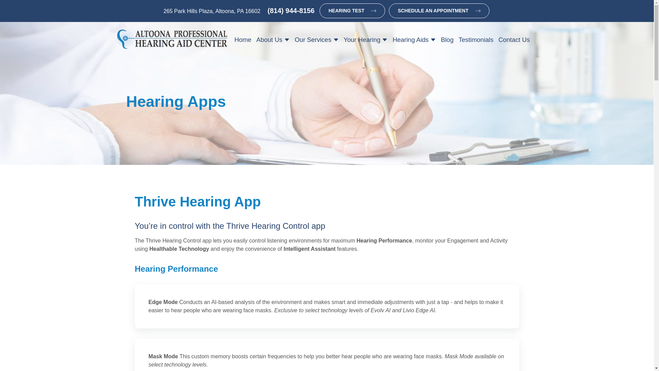 This screenshot has width=659, height=371. Describe the element at coordinates (447, 40) in the screenshot. I see `Blog` at that location.